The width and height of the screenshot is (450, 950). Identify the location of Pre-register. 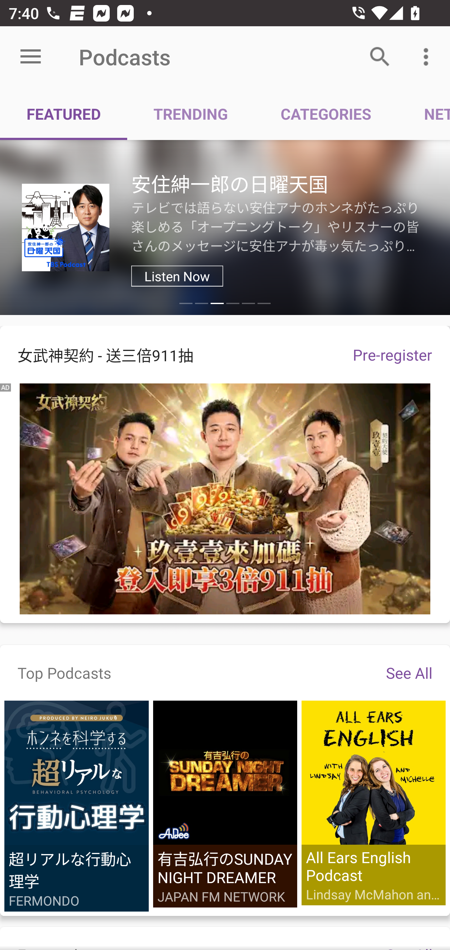
(392, 354).